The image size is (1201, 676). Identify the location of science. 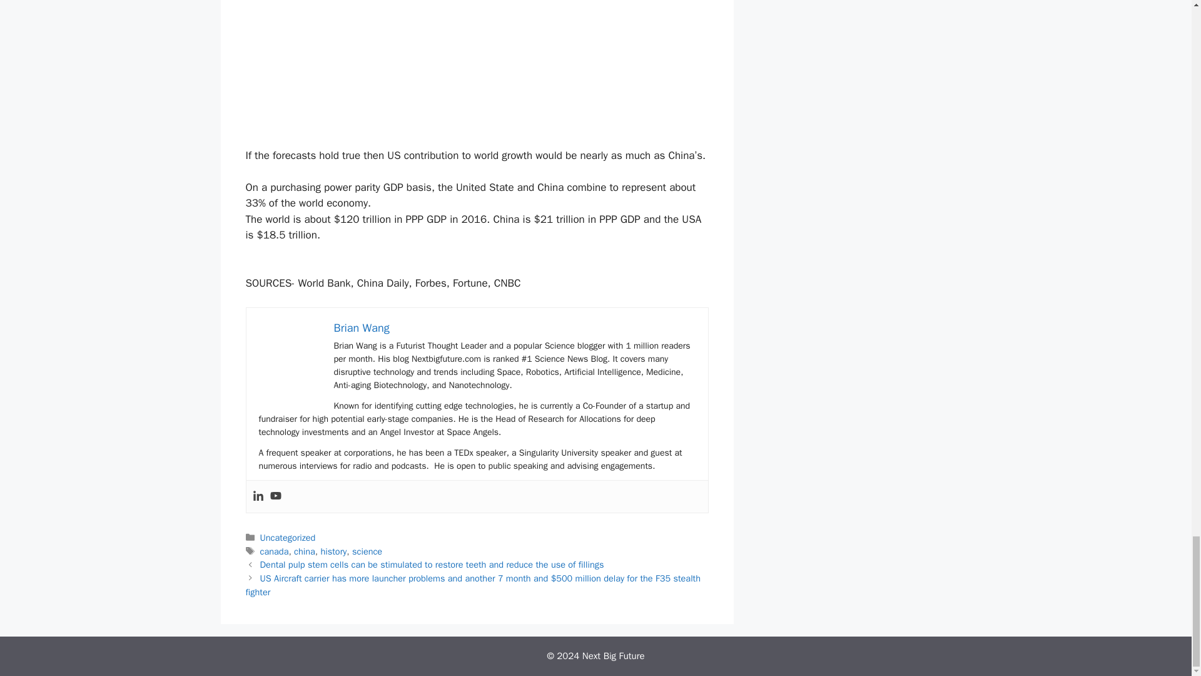
(367, 551).